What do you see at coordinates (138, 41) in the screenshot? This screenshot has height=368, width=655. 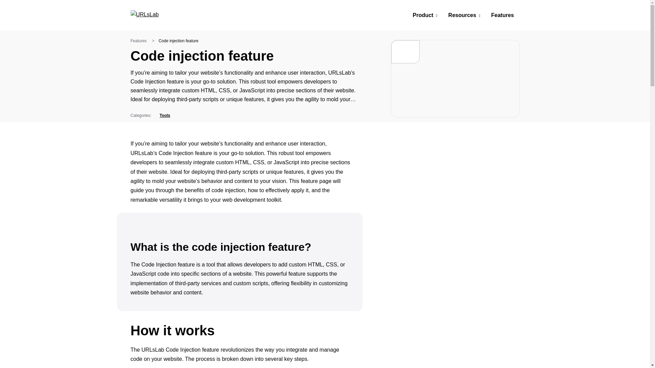 I see `Features` at bounding box center [138, 41].